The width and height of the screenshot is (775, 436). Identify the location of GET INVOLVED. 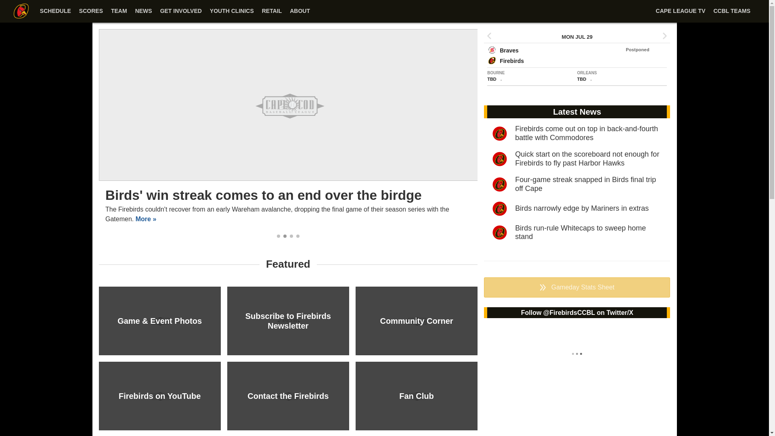
(181, 15).